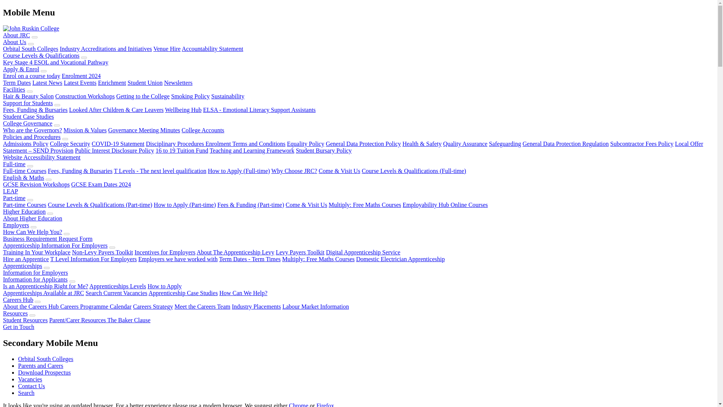 The width and height of the screenshot is (723, 407). I want to click on Orbital South Colleges, so click(31, 49).